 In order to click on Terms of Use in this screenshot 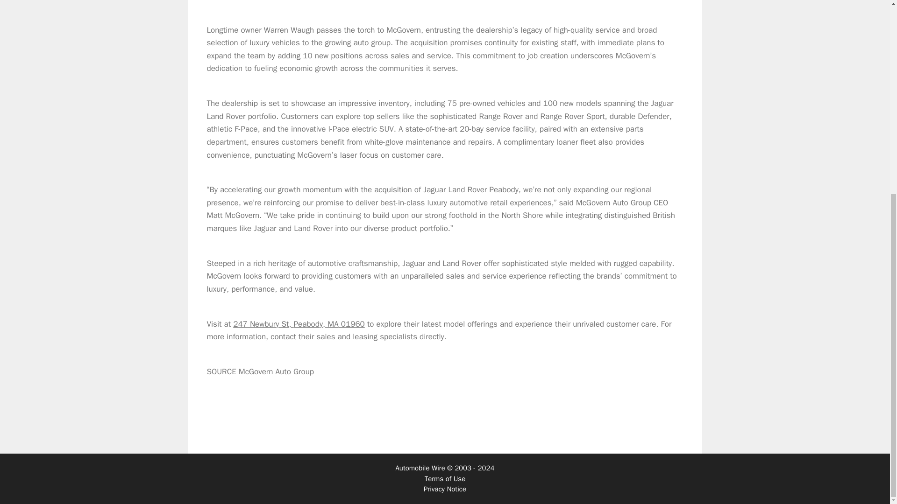, I will do `click(445, 479)`.